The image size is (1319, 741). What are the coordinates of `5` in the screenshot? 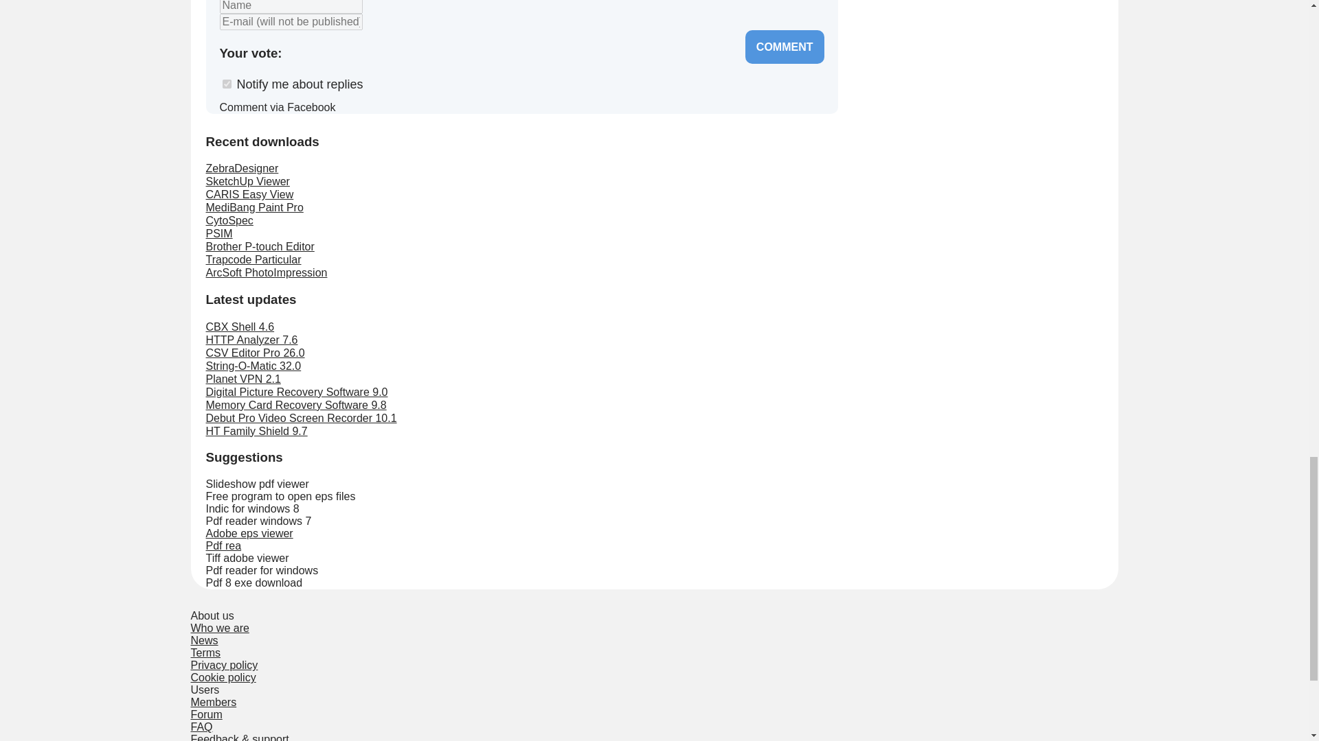 It's located at (381, 51).